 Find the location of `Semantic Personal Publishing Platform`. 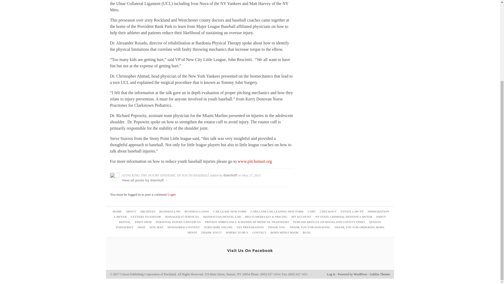

Semantic Personal Publishing Platform is located at coordinates (352, 274).